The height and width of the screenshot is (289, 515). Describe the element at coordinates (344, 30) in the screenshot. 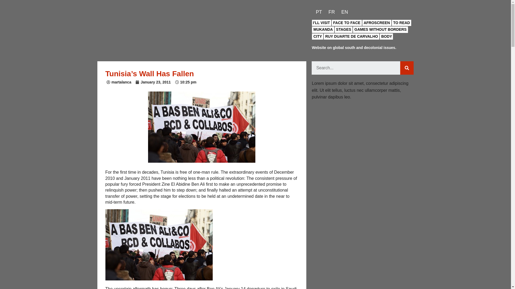

I see `STAGES` at that location.